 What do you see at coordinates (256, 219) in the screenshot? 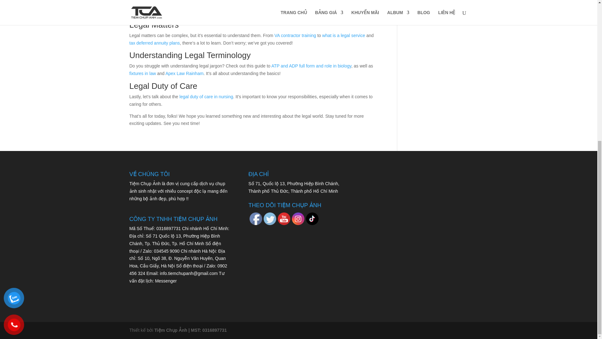
I see `Facebook` at bounding box center [256, 219].